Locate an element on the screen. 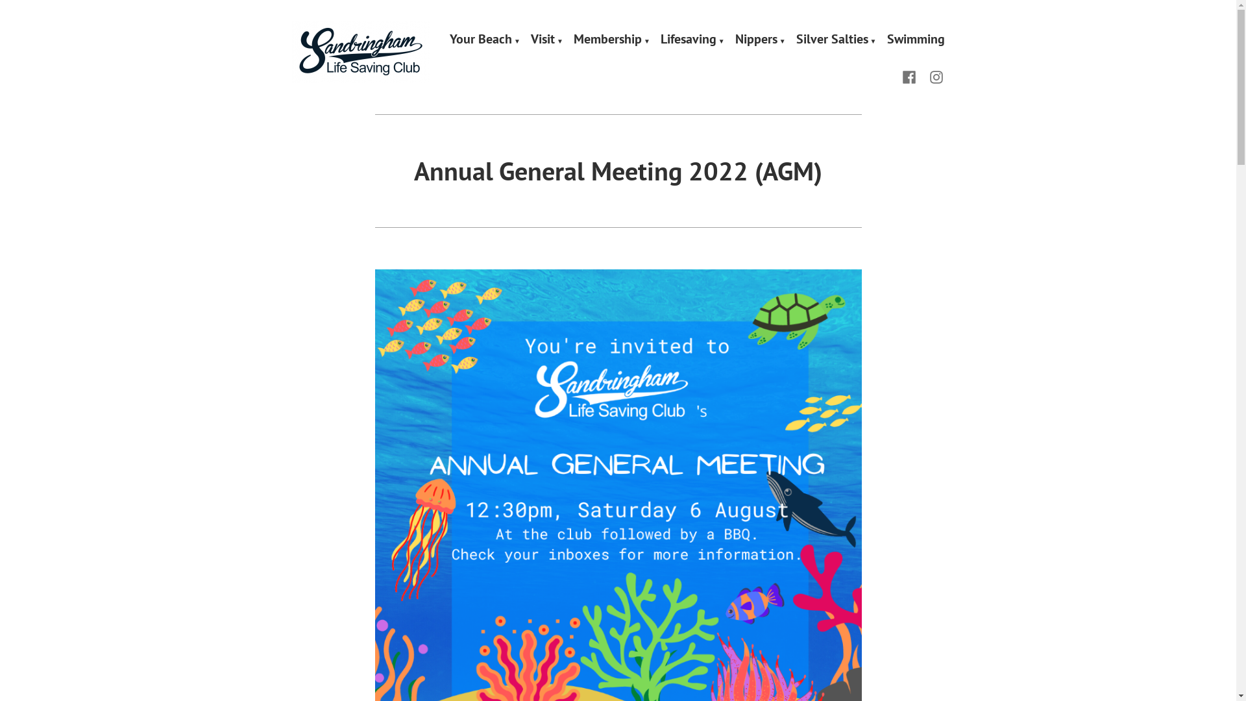 The height and width of the screenshot is (701, 1246). Instagram is located at coordinates (934, 75).